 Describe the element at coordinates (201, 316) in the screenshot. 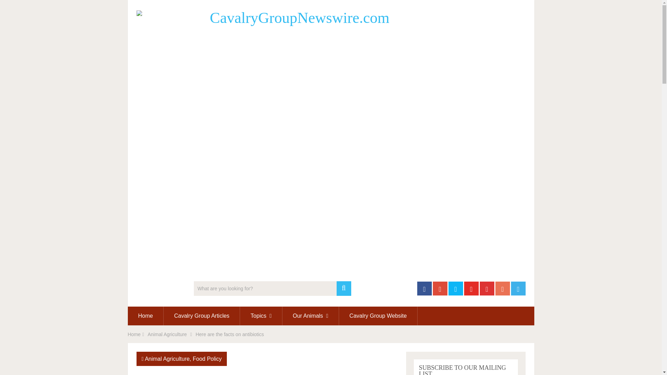

I see `Cavalry Group Articles` at that location.